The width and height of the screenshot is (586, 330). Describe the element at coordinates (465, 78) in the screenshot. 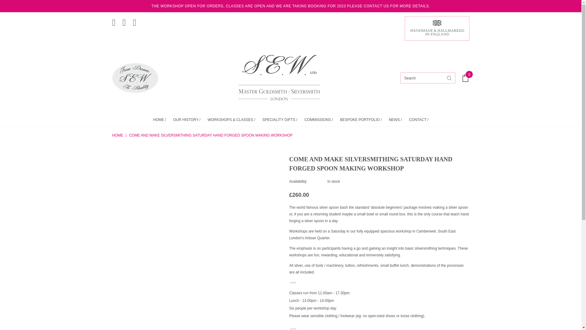

I see `Cart Icon` at that location.